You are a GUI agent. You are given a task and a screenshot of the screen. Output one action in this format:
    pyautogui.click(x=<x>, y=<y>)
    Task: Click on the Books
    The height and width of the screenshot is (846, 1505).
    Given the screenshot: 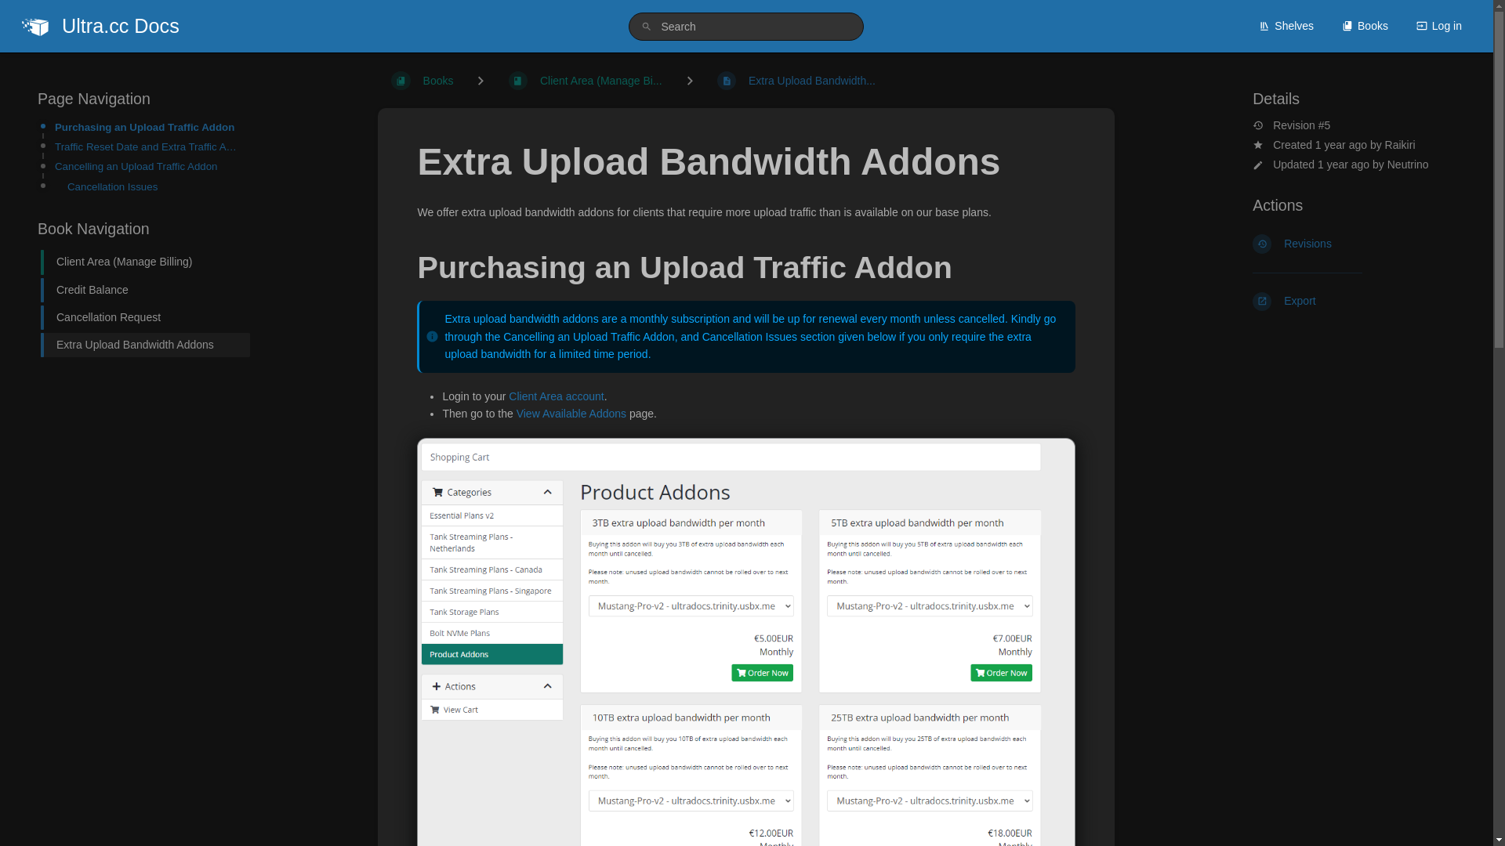 What is the action you would take?
    pyautogui.click(x=422, y=81)
    